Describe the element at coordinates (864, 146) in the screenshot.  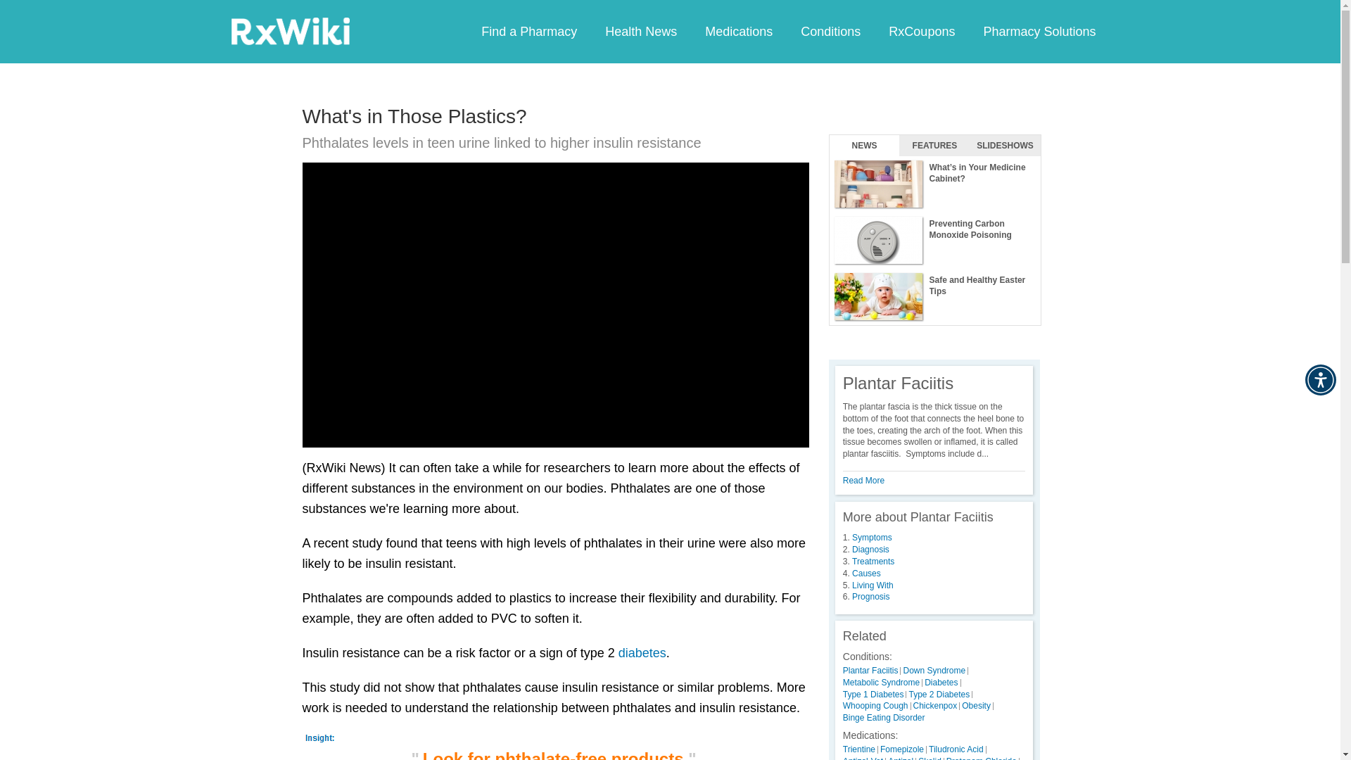
I see `NEWS` at that location.